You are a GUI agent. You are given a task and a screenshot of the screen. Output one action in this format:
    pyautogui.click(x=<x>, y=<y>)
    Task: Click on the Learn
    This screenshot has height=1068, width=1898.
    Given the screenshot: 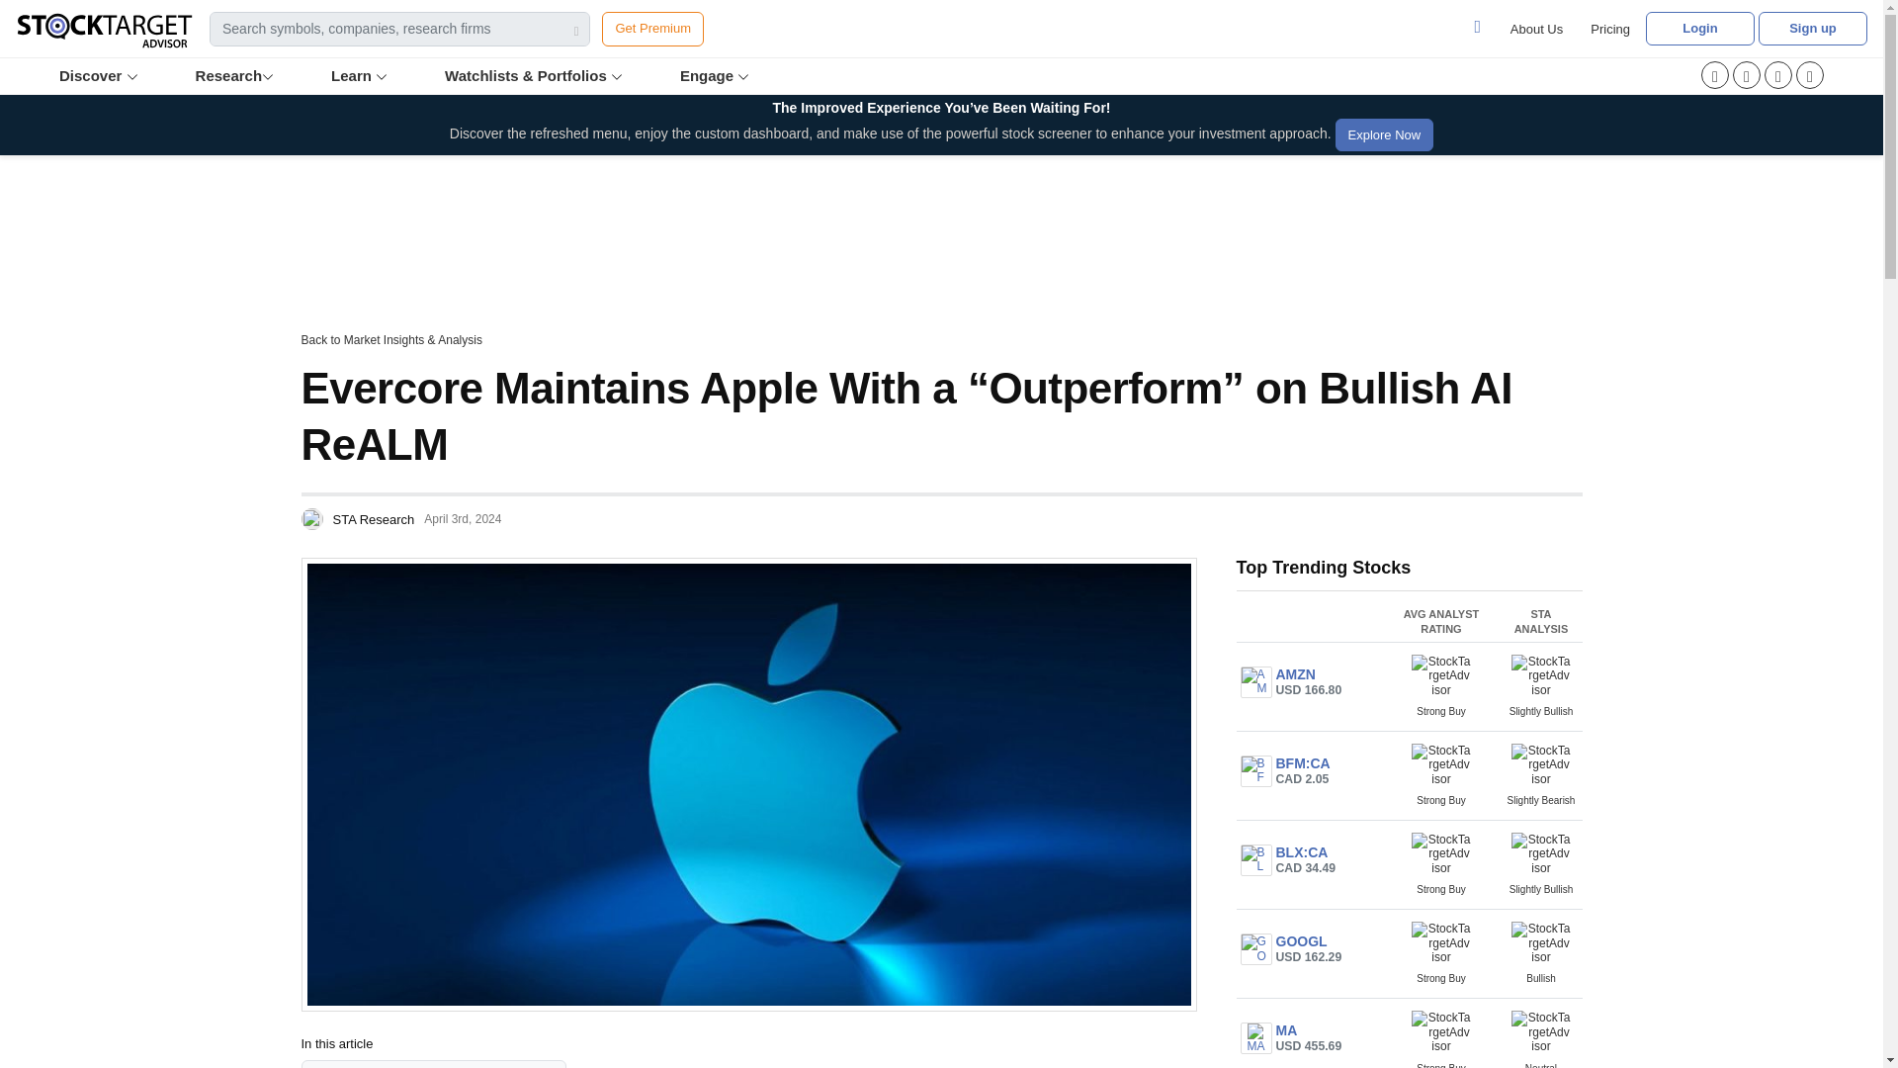 What is the action you would take?
    pyautogui.click(x=360, y=76)
    